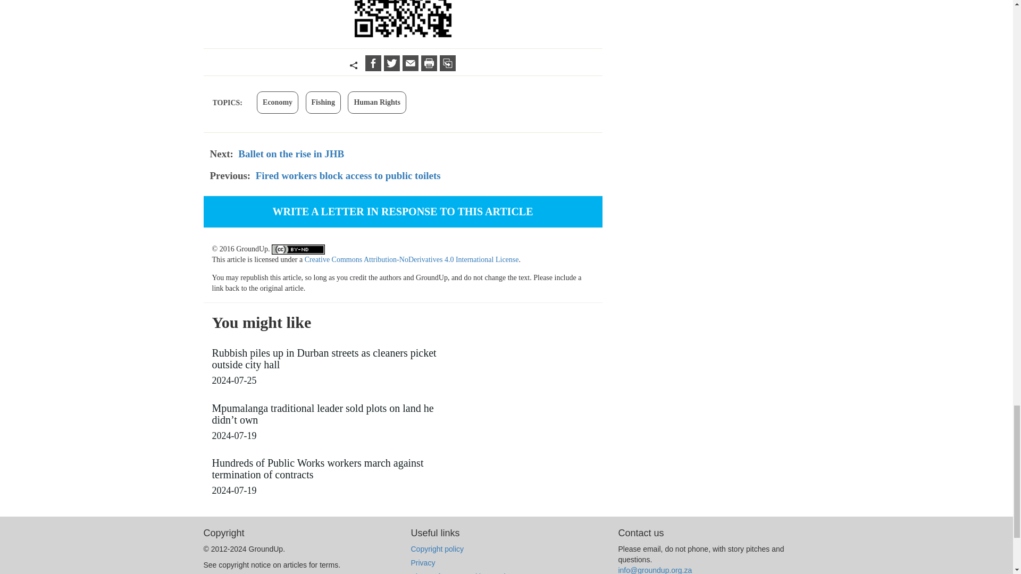 The height and width of the screenshot is (574, 1021). I want to click on Email, so click(412, 68).